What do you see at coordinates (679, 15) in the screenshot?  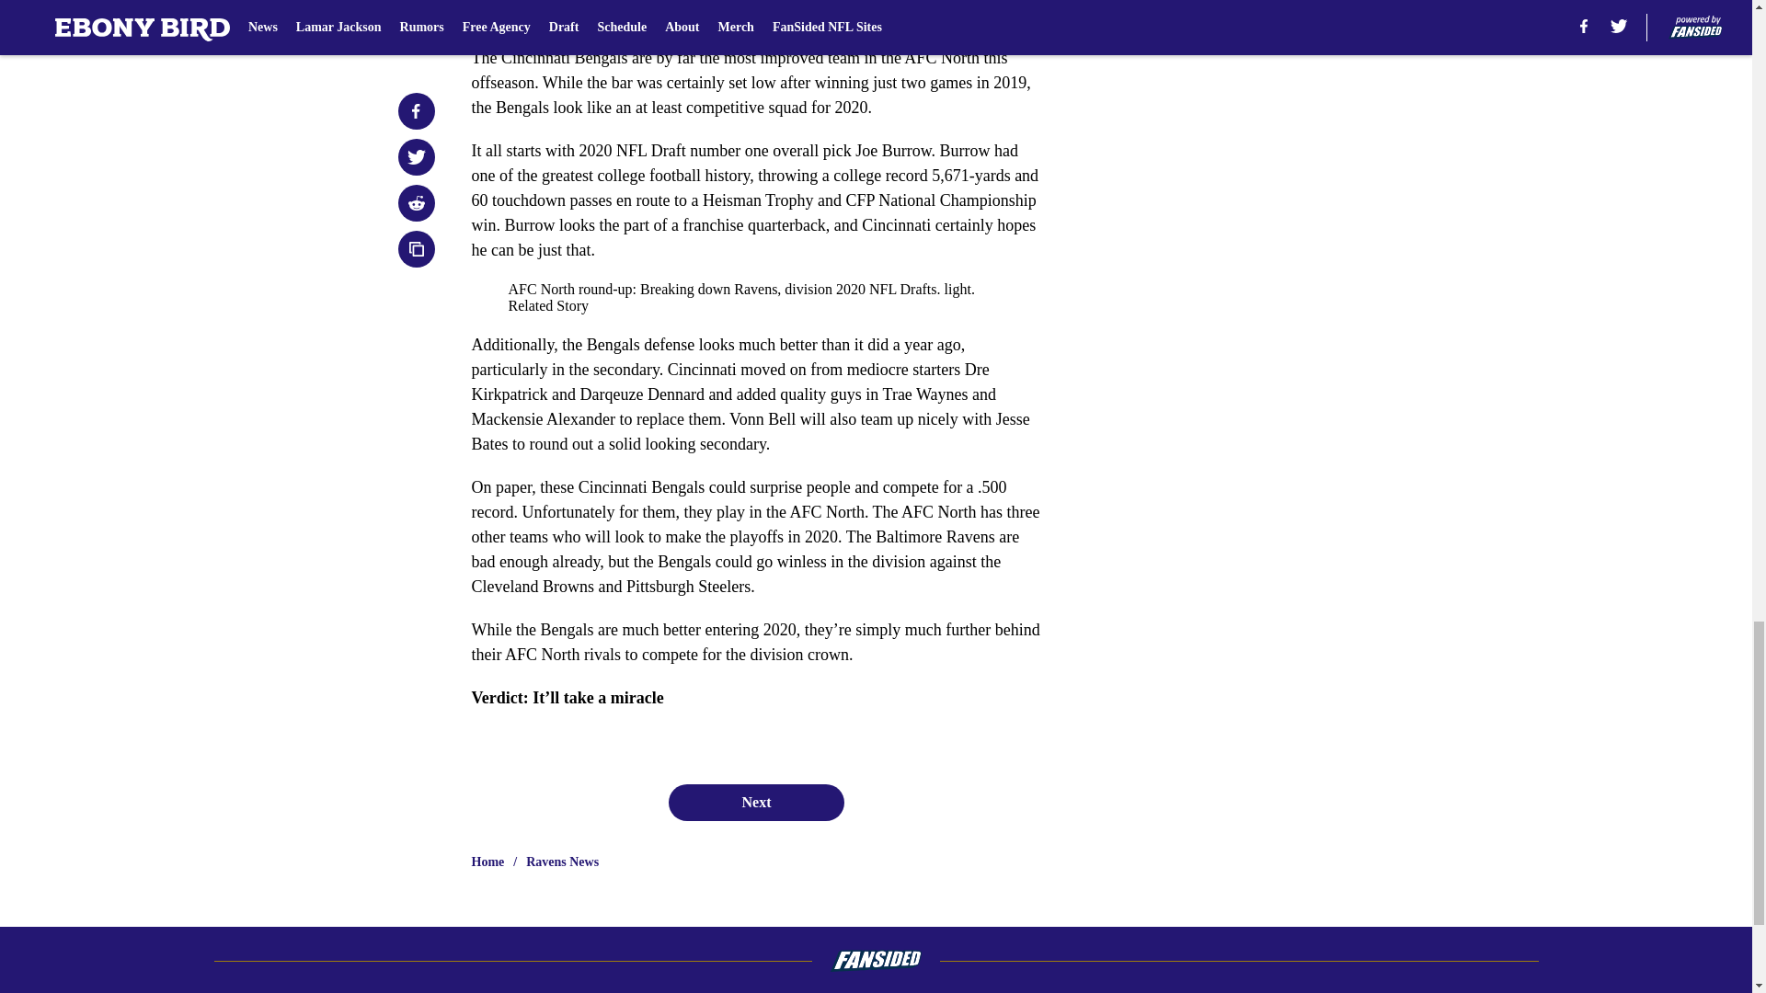 I see `Vonn Bell` at bounding box center [679, 15].